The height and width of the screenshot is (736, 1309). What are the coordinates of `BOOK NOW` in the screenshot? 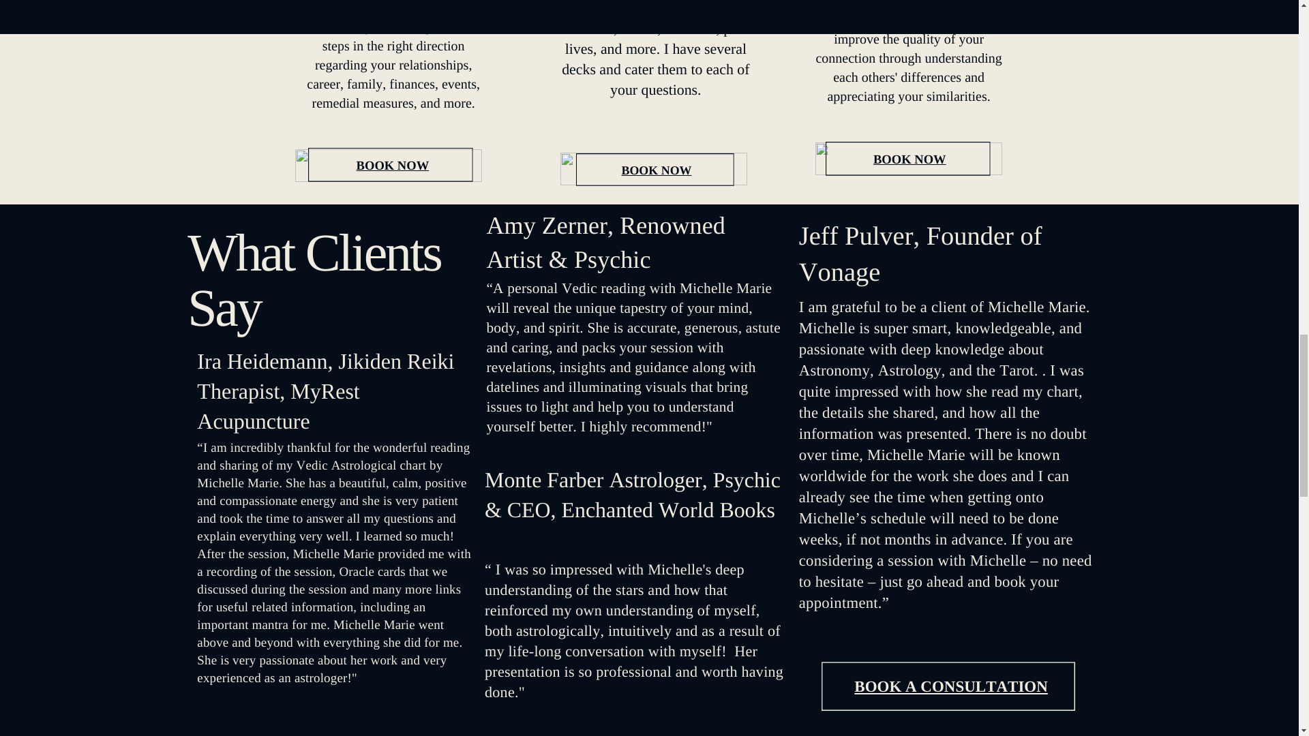 It's located at (909, 159).